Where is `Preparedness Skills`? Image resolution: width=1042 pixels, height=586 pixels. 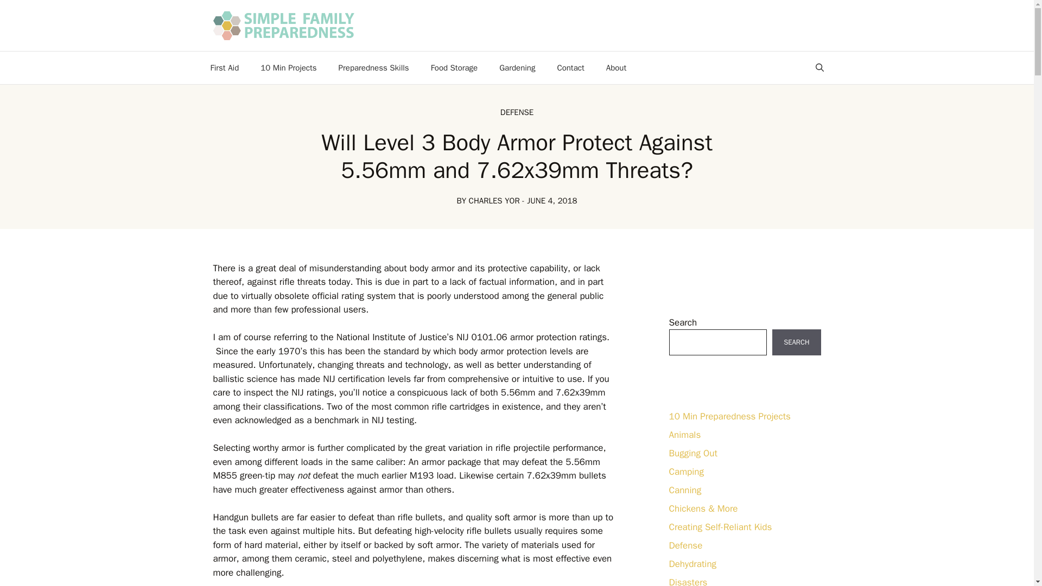 Preparedness Skills is located at coordinates (373, 68).